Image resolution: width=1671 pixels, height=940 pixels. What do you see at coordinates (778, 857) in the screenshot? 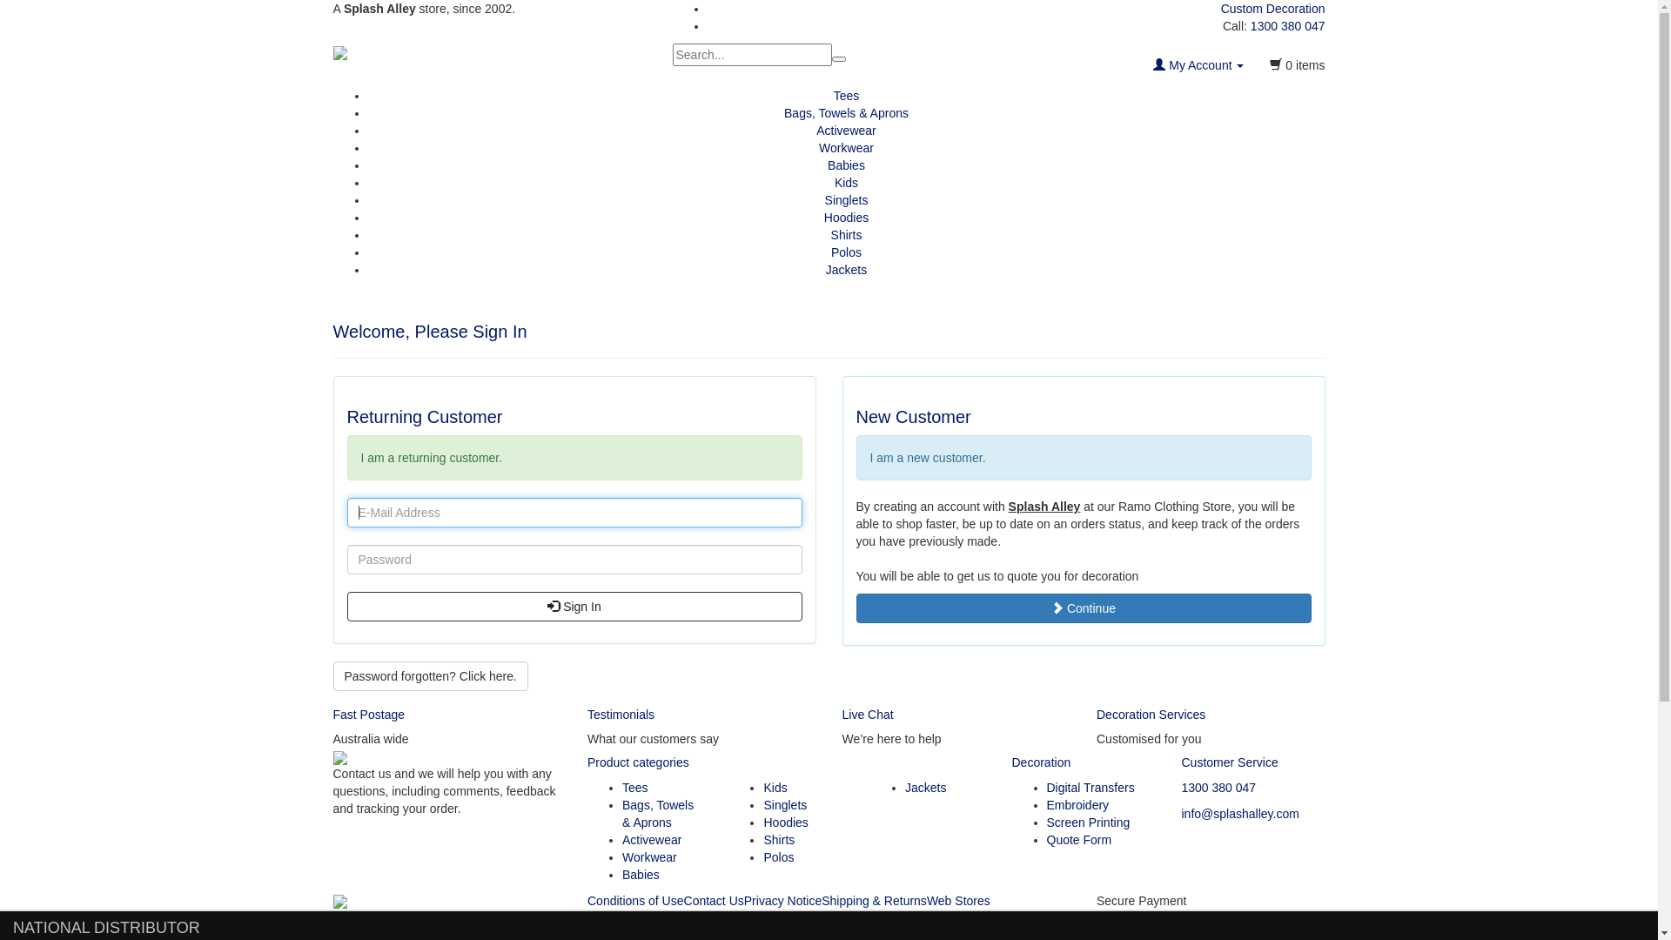
I see `Polos` at bounding box center [778, 857].